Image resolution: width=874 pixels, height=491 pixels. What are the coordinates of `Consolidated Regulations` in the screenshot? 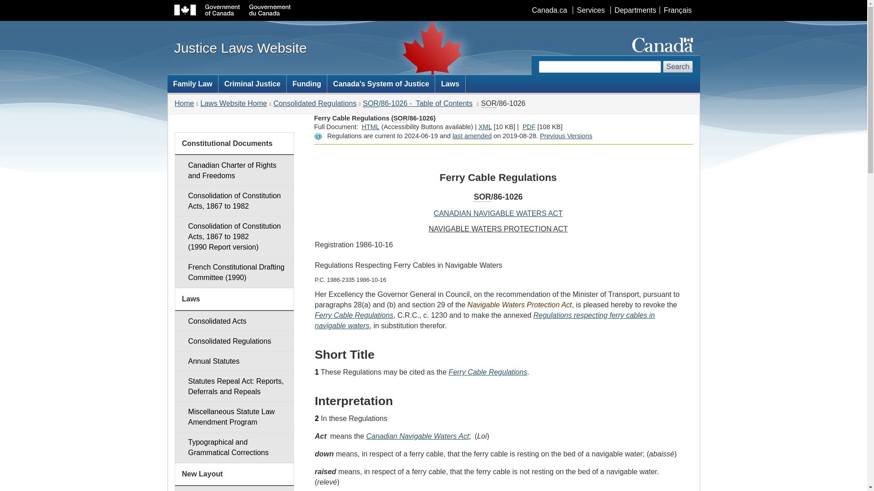 It's located at (315, 104).